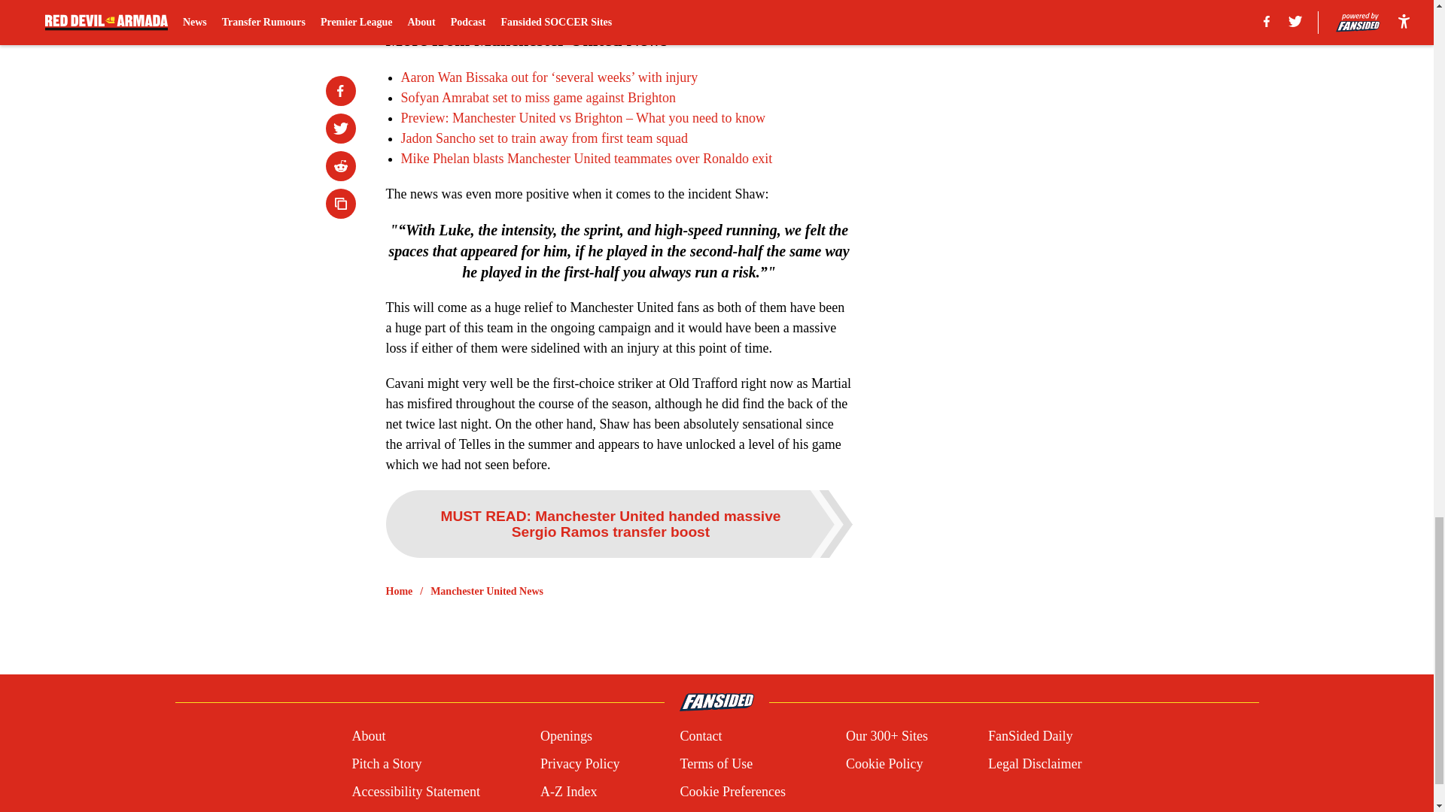  Describe the element at coordinates (399, 591) in the screenshot. I see `Home` at that location.